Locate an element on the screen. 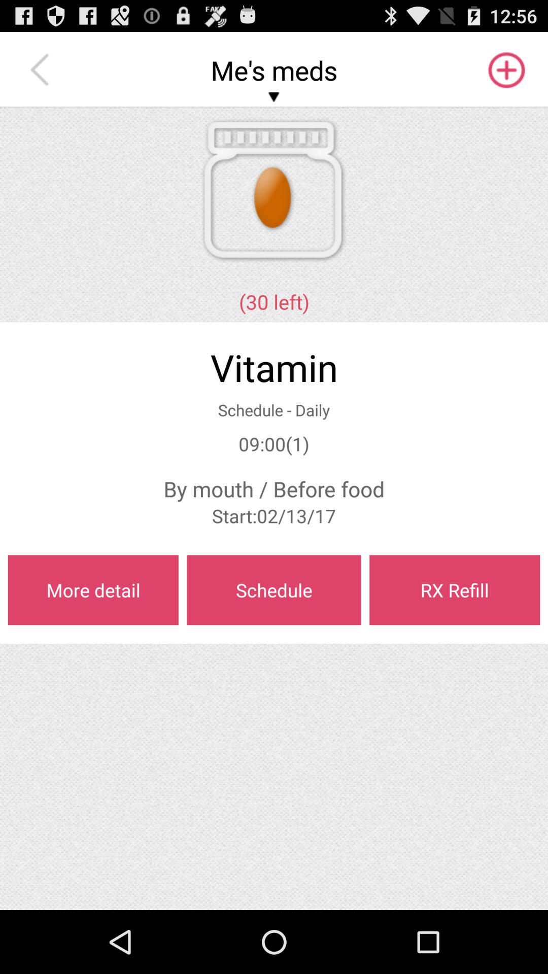 Image resolution: width=548 pixels, height=974 pixels. select app above the (30 left) app is located at coordinates (505, 70).